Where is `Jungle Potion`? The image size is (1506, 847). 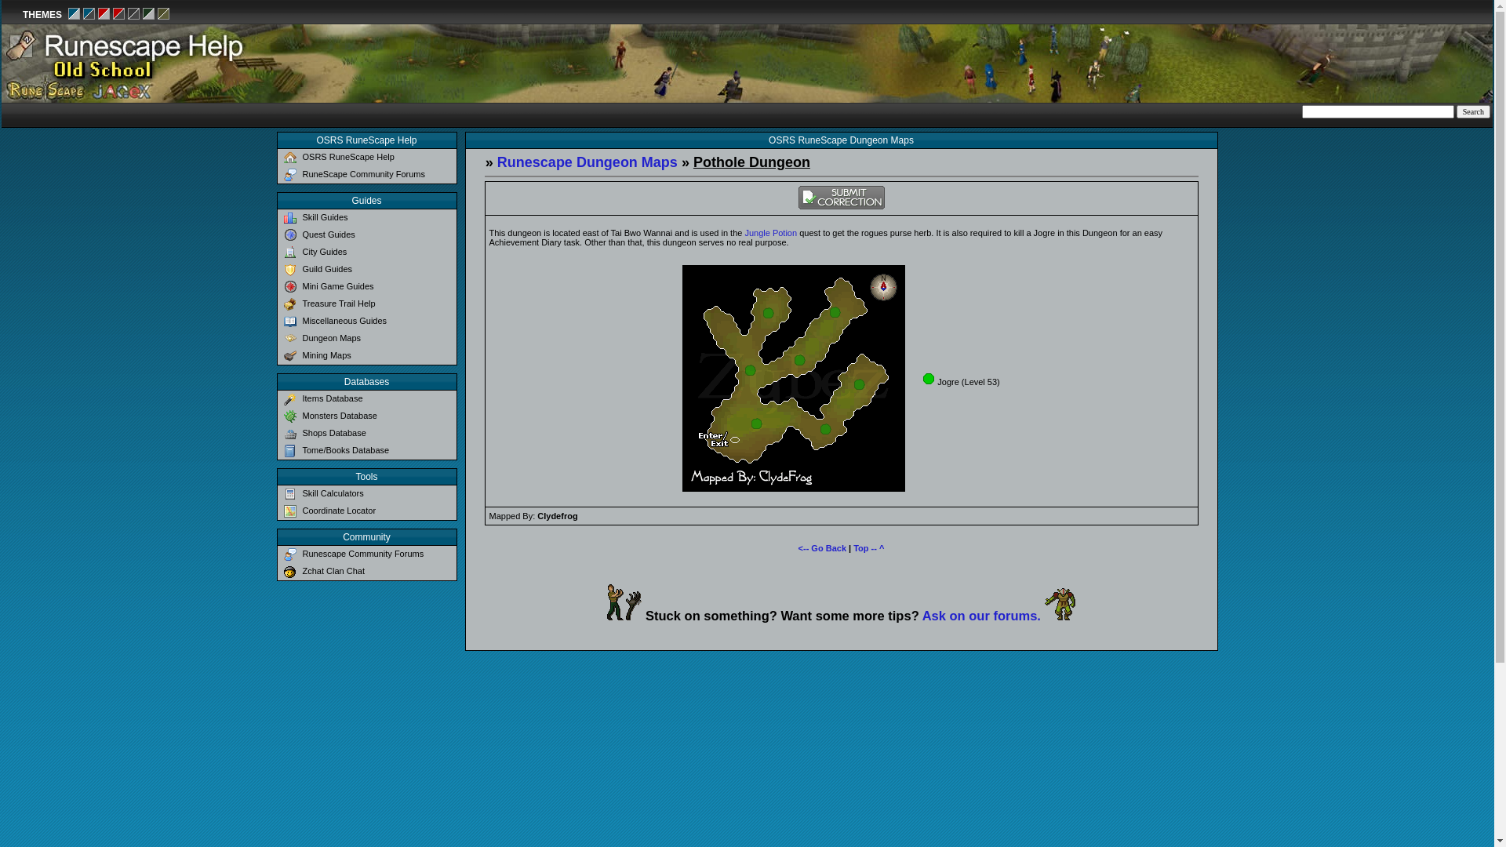 Jungle Potion is located at coordinates (770, 233).